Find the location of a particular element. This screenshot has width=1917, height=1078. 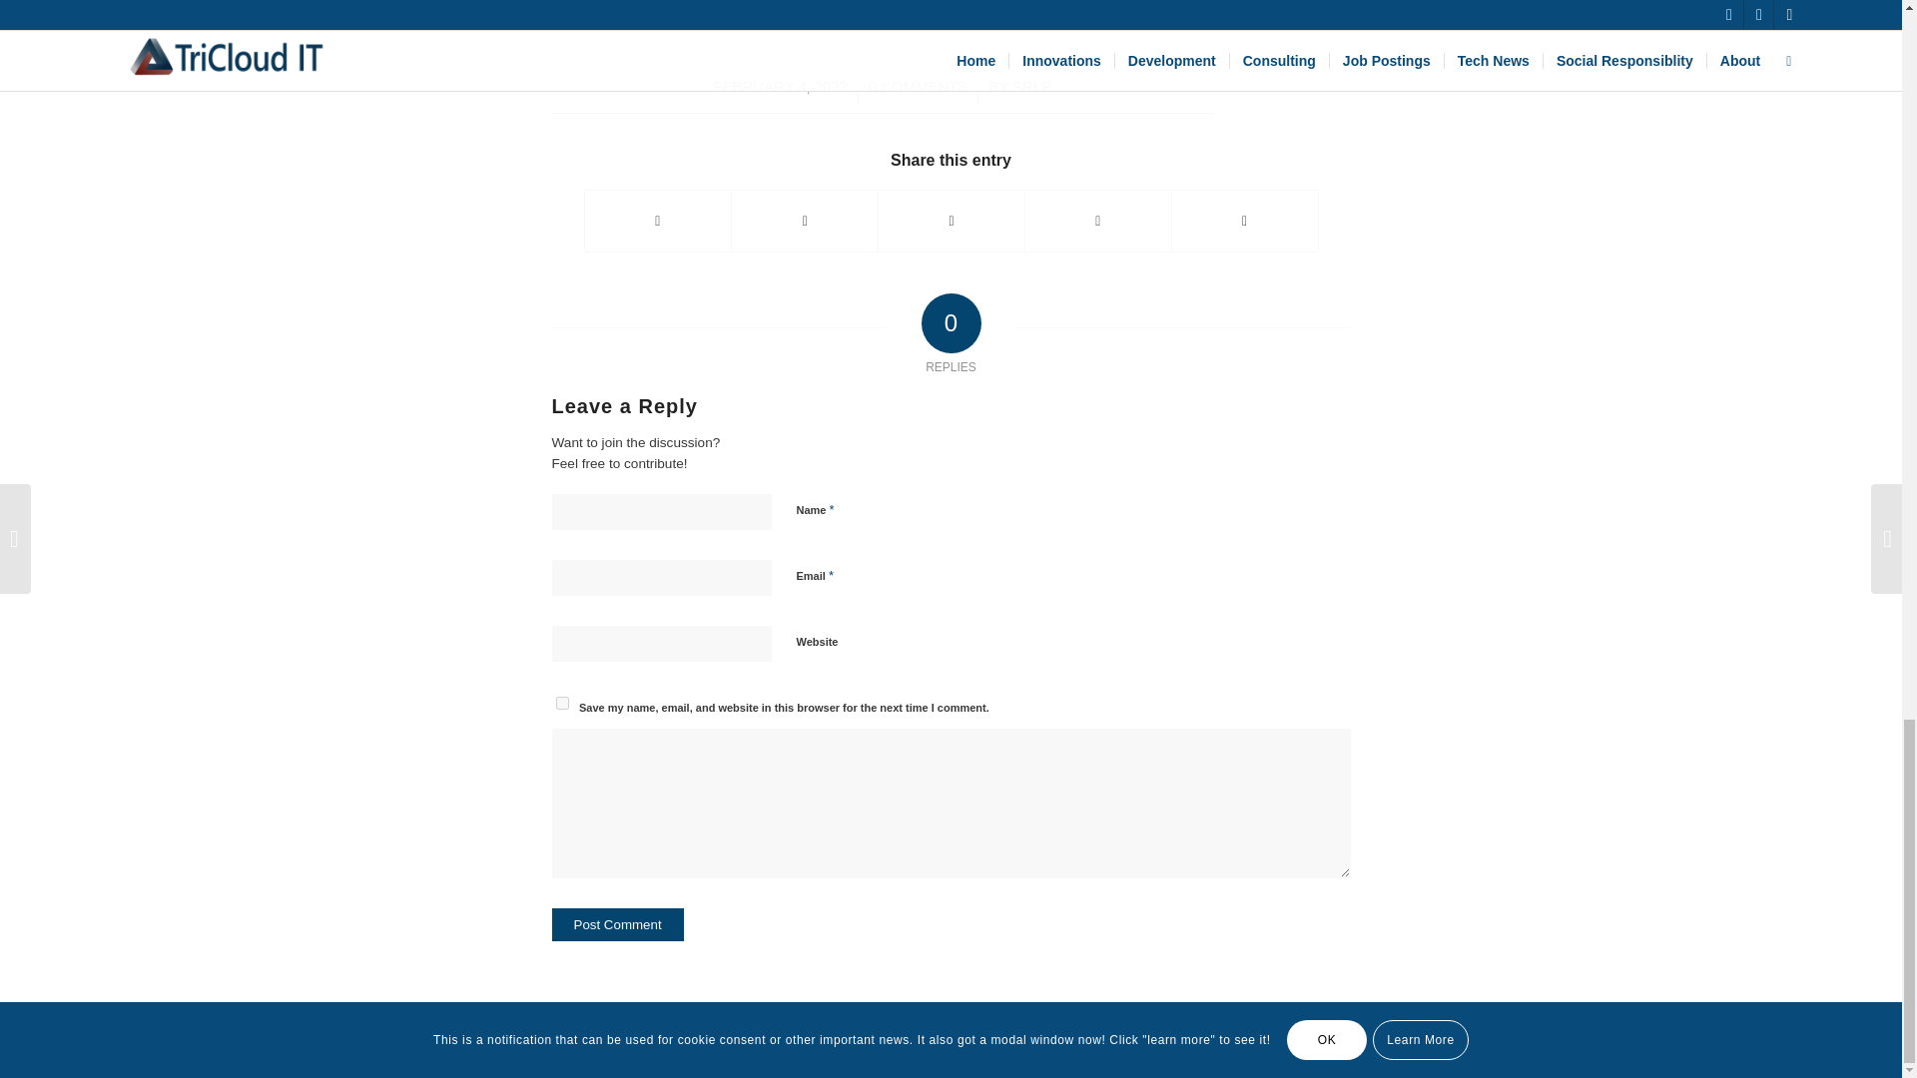

yes is located at coordinates (561, 703).